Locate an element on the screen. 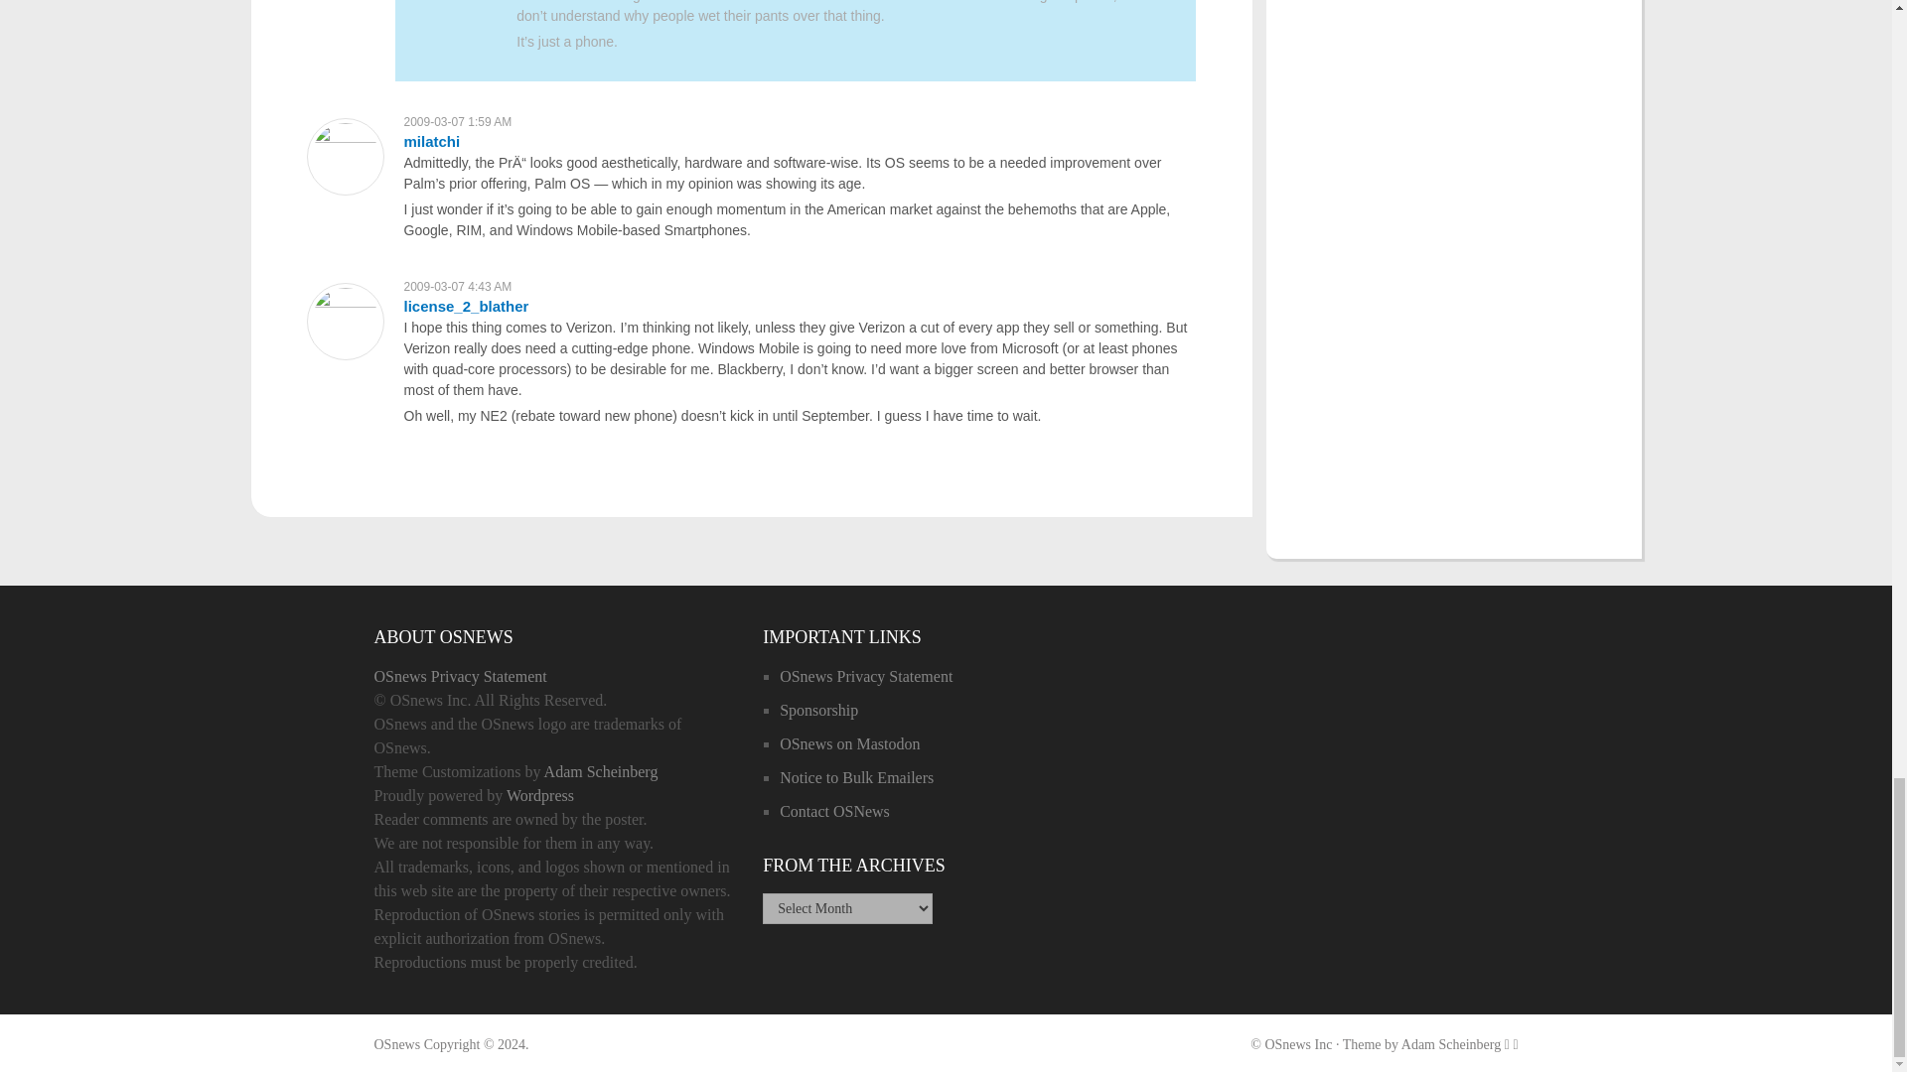 The height and width of the screenshot is (1072, 1907). Exploring the Future of Computing is located at coordinates (396, 1044).